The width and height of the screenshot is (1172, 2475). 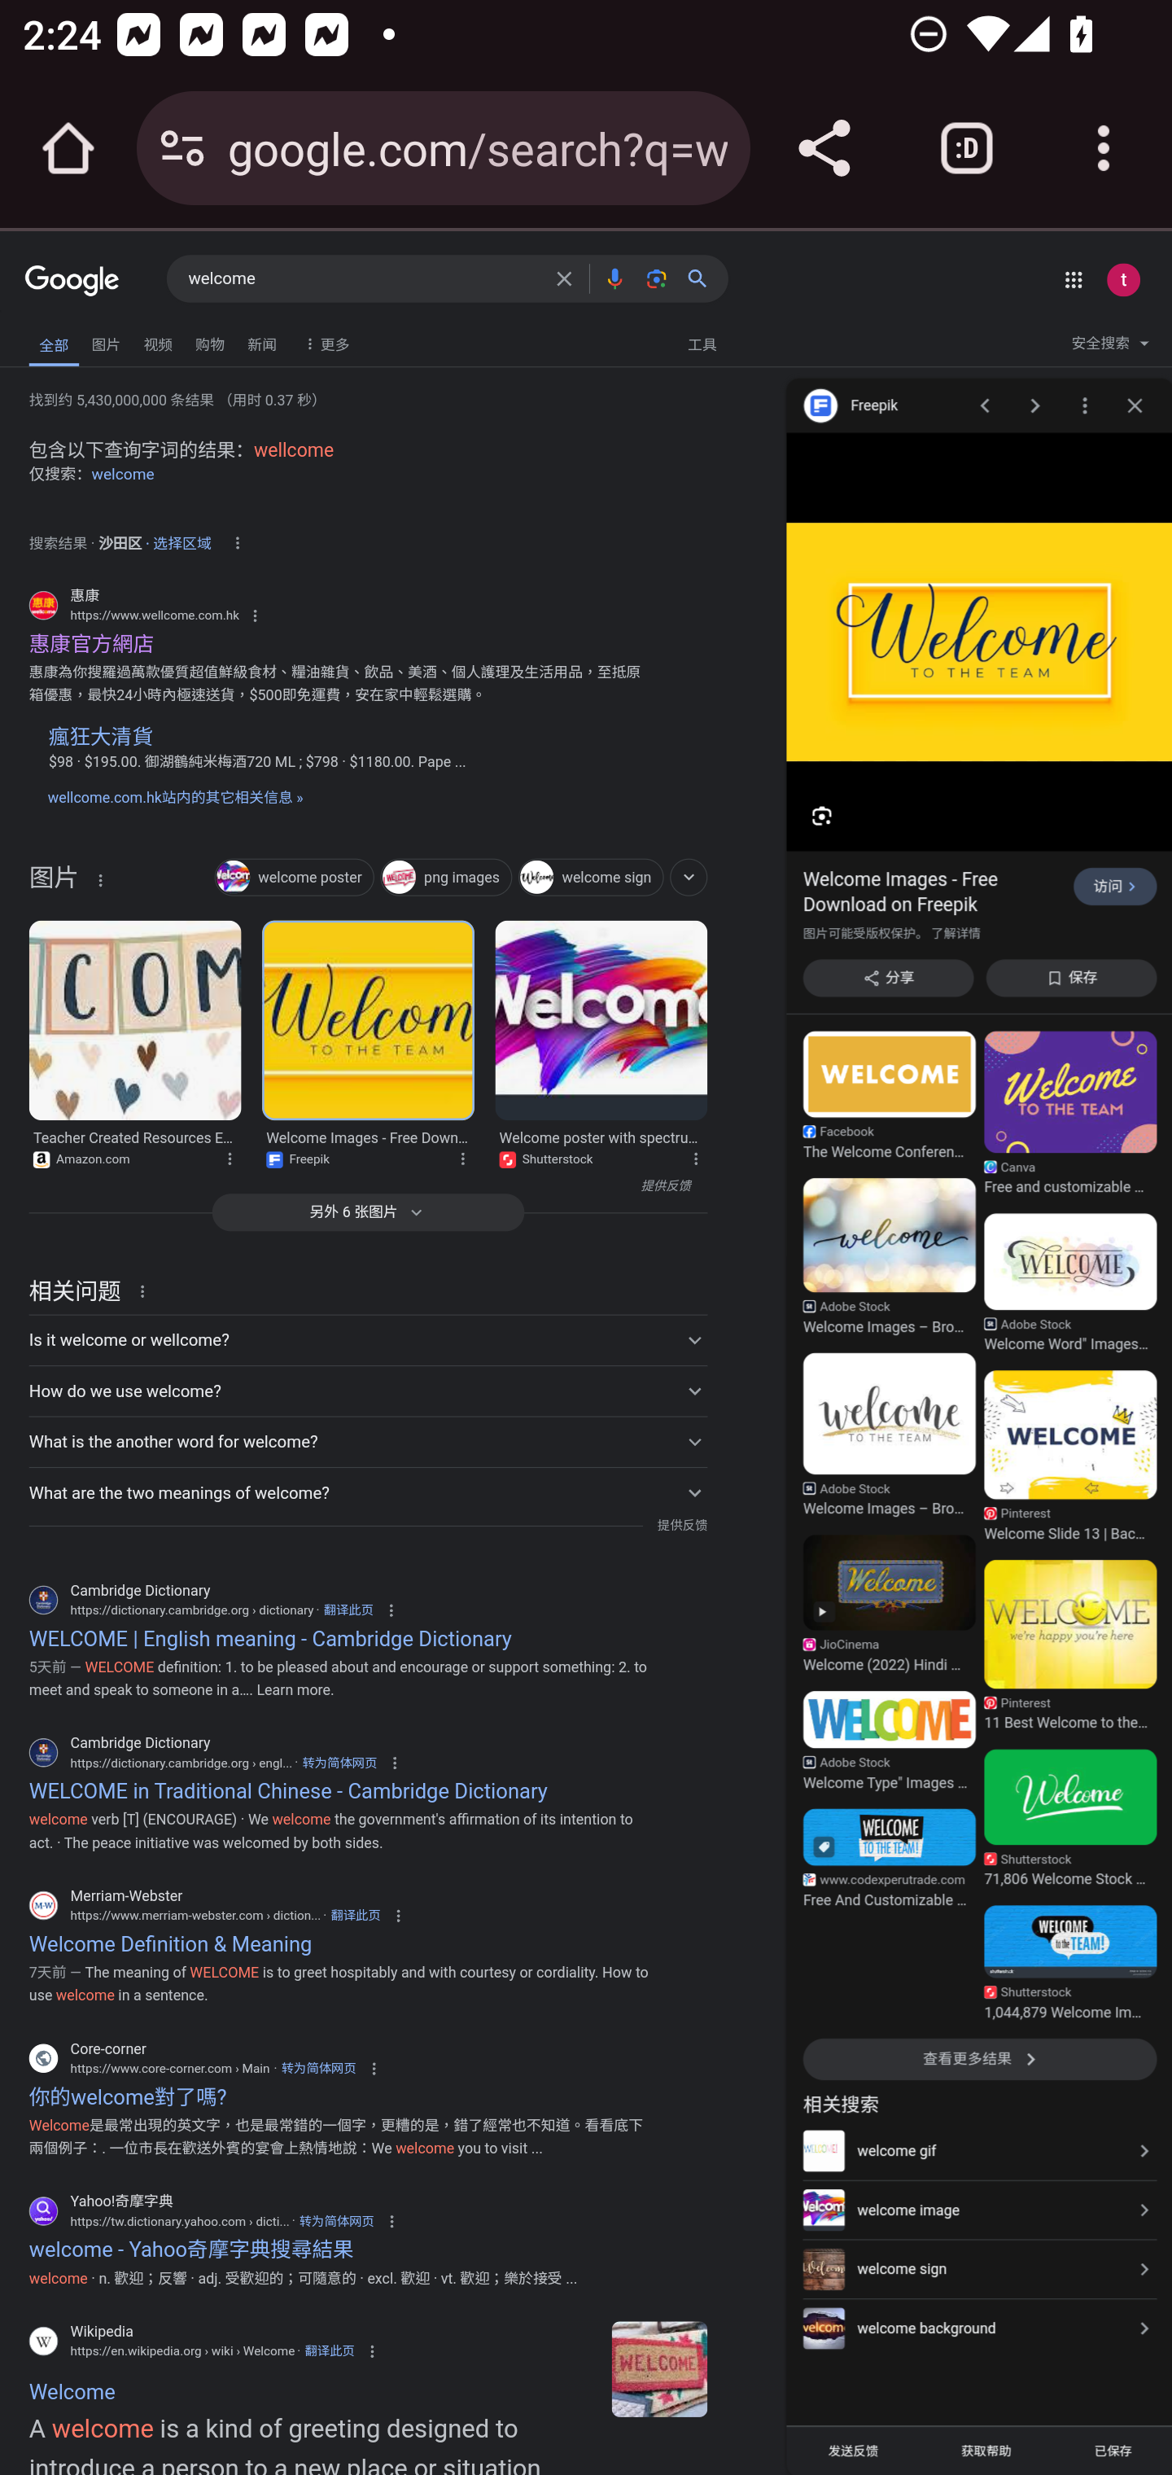 What do you see at coordinates (367, 1391) in the screenshot?
I see `How do we use welcome?` at bounding box center [367, 1391].